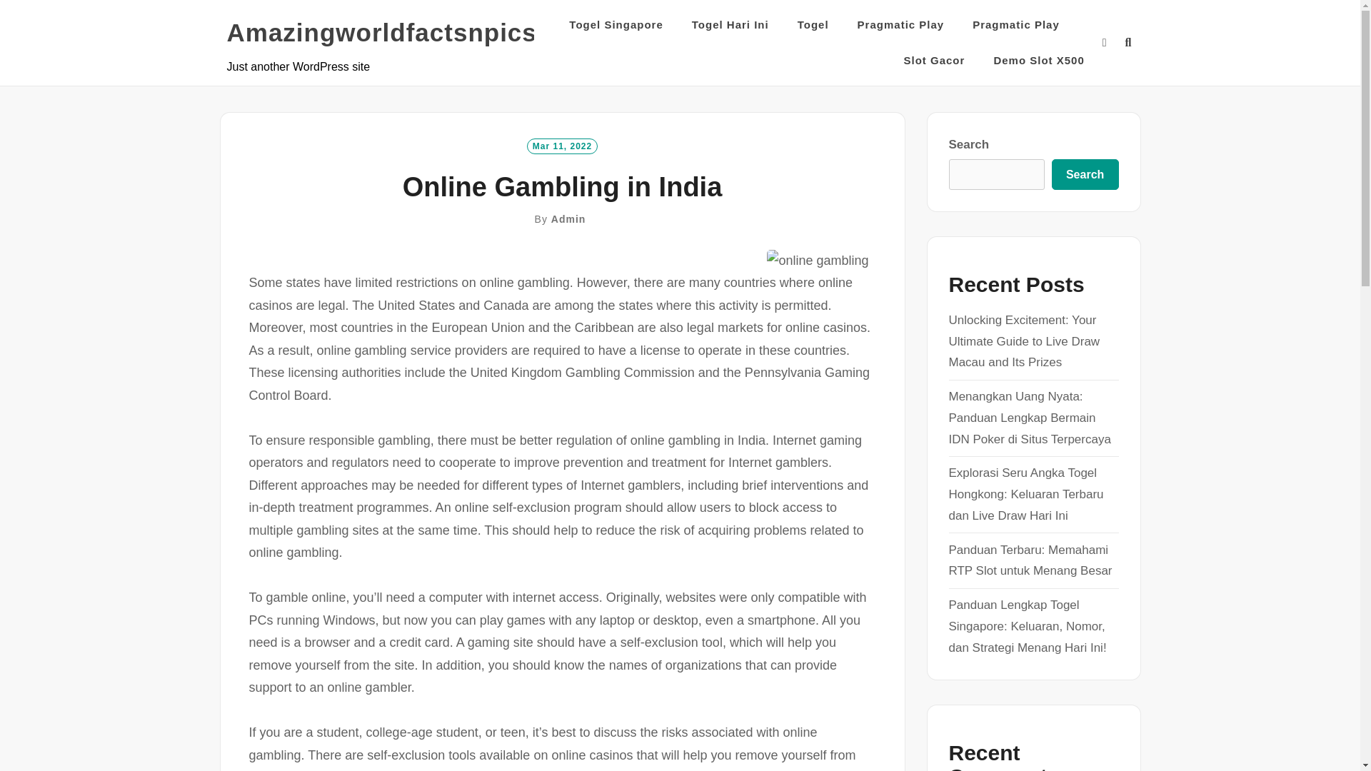  What do you see at coordinates (901, 24) in the screenshot?
I see `Pragmatic Play` at bounding box center [901, 24].